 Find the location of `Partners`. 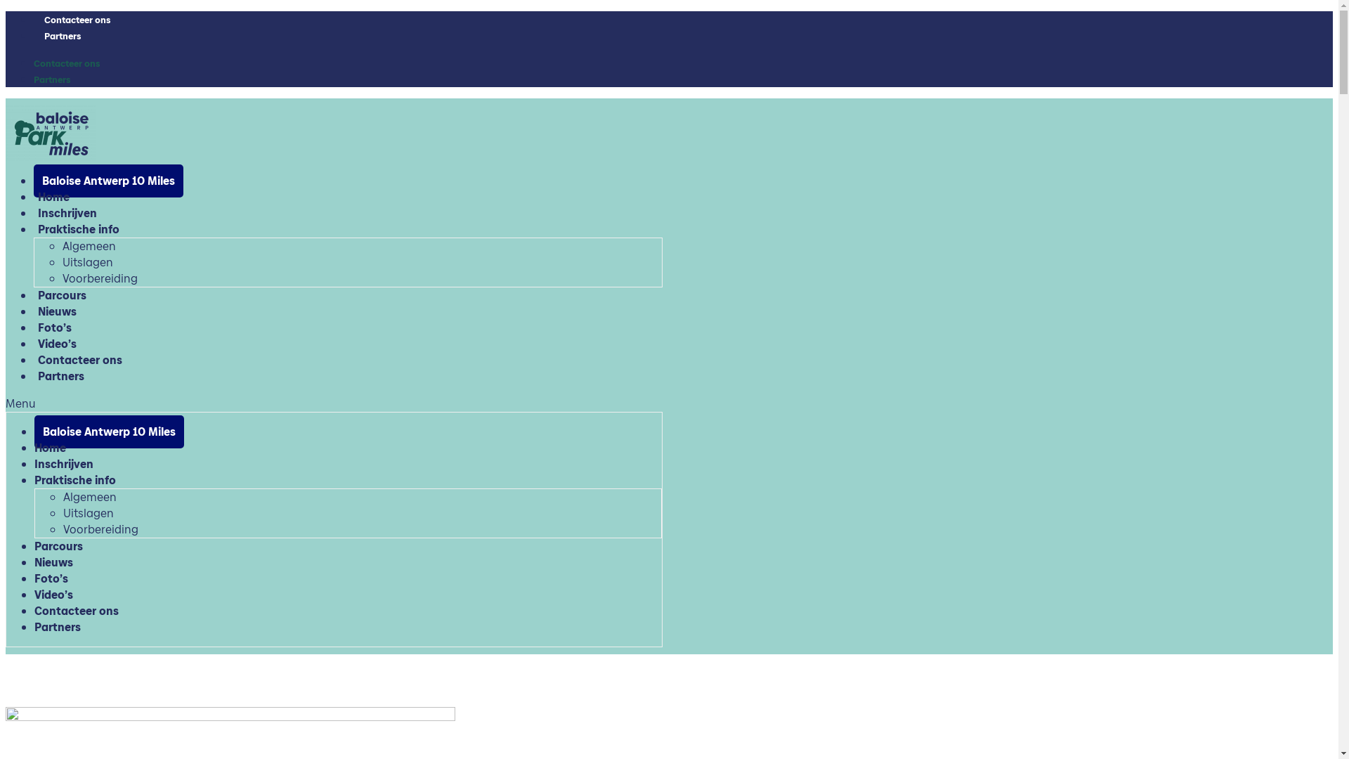

Partners is located at coordinates (58, 627).